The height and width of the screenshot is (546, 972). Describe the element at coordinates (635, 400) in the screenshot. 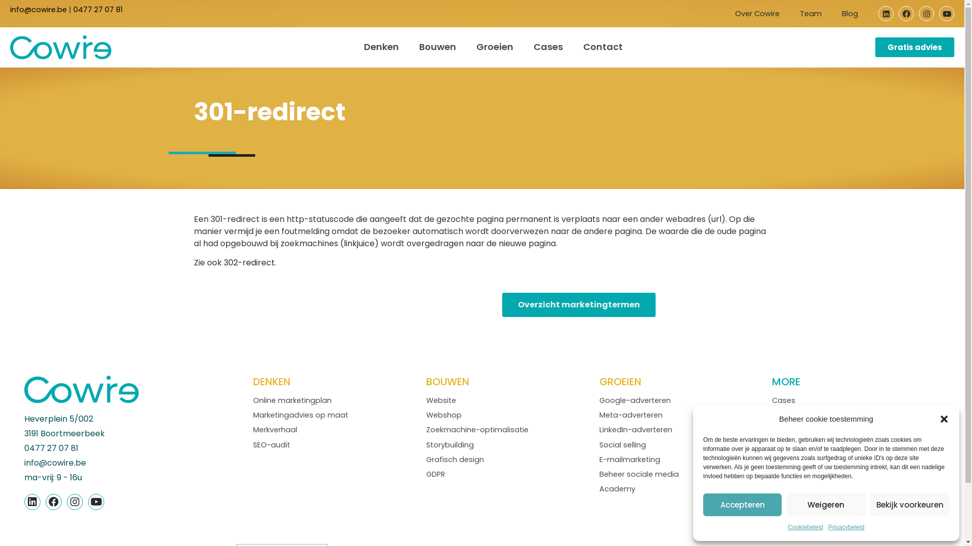

I see `Google-adverteren` at that location.